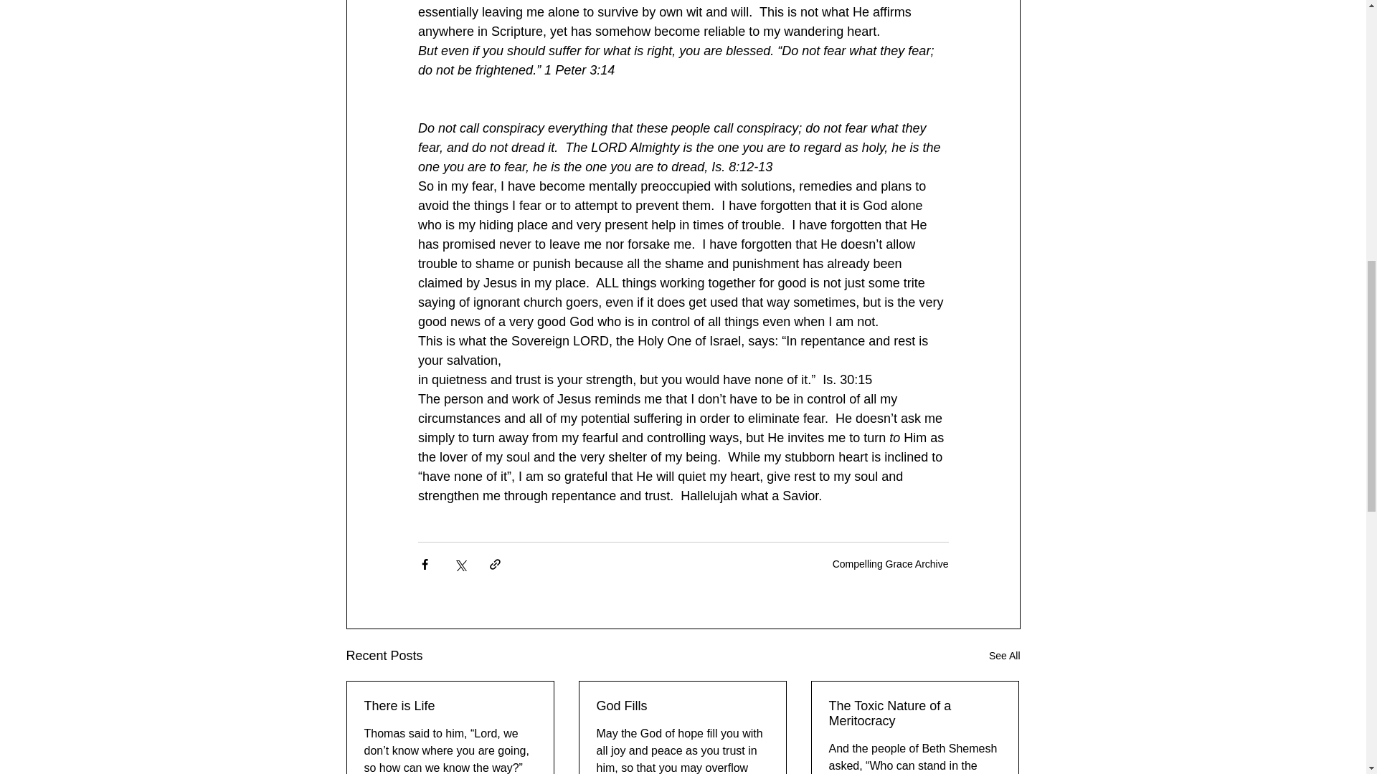  Describe the element at coordinates (682, 706) in the screenshot. I see `God Fills` at that location.